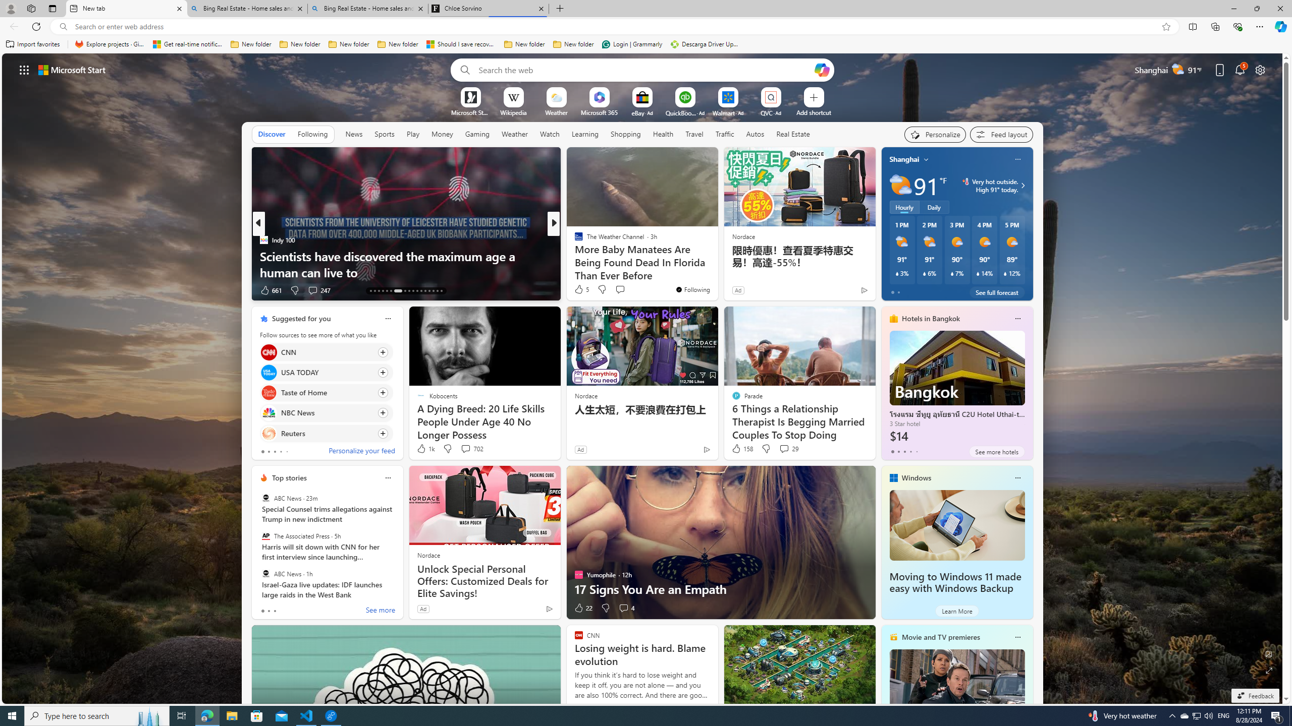  Describe the element at coordinates (627, 290) in the screenshot. I see `View comments 6 Comment` at that location.